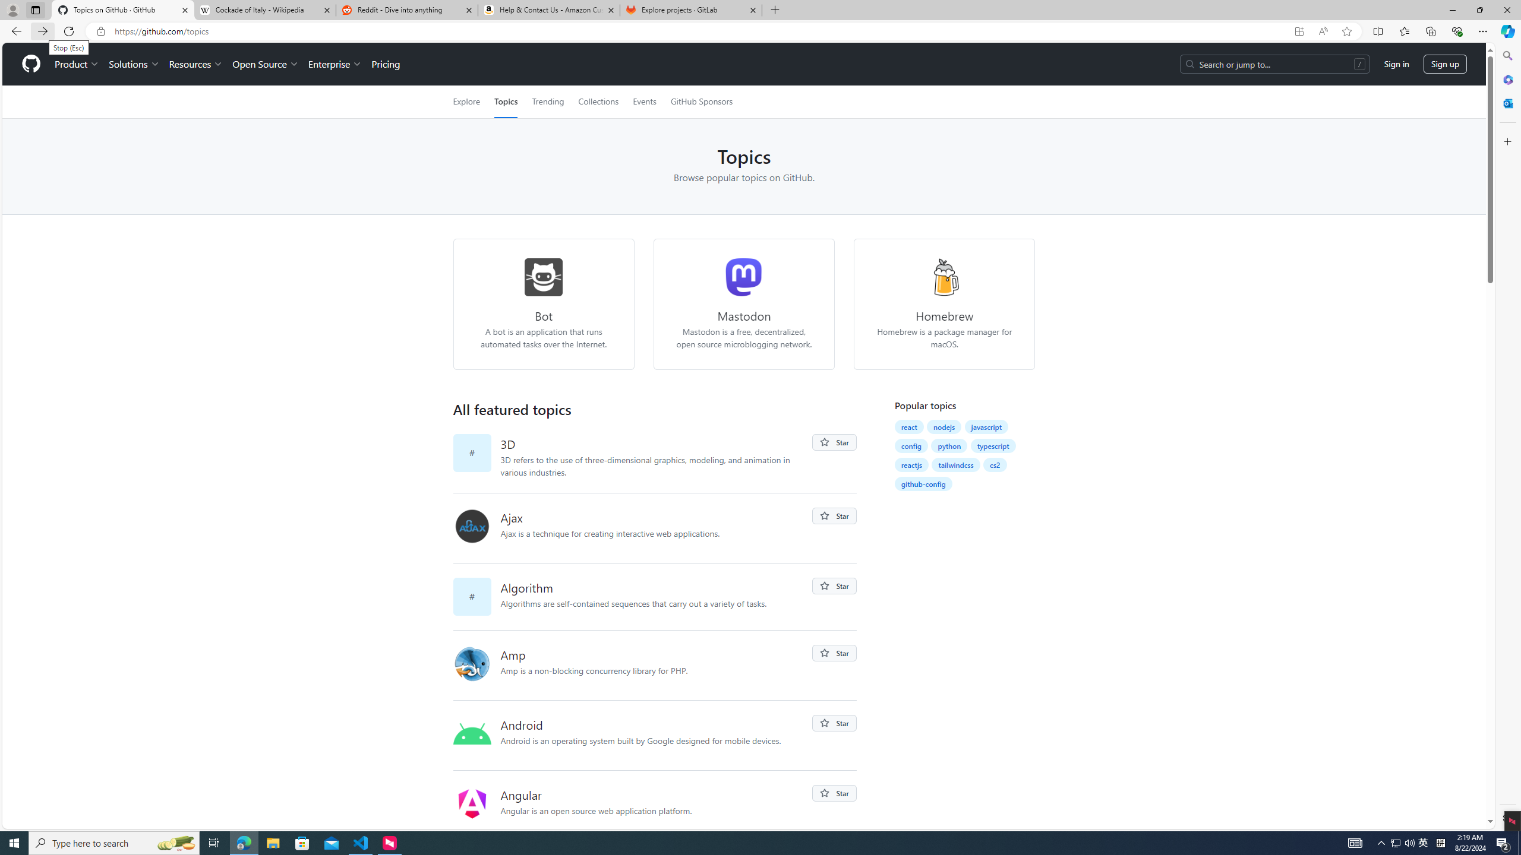 This screenshot has height=855, width=1521. What do you see at coordinates (544, 277) in the screenshot?
I see `bot` at bounding box center [544, 277].